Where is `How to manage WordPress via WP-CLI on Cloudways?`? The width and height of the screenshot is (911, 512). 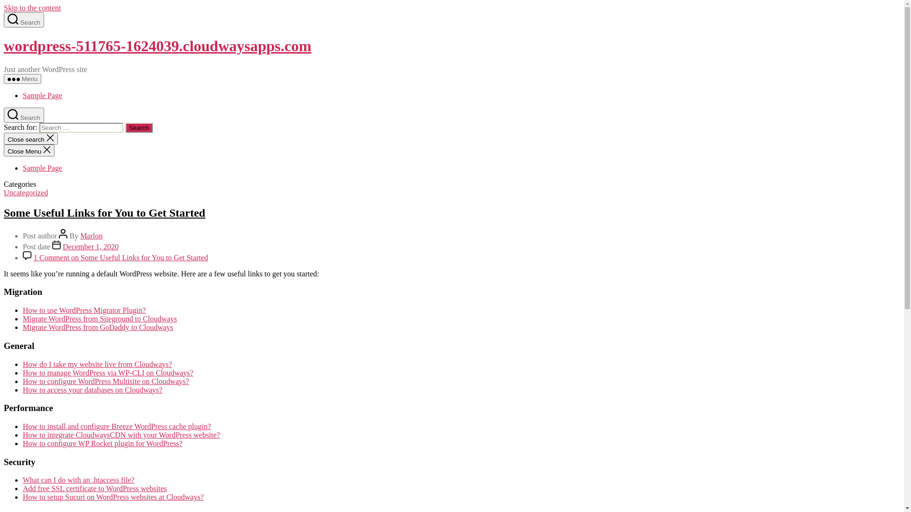 How to manage WordPress via WP-CLI on Cloudways? is located at coordinates (108, 373).